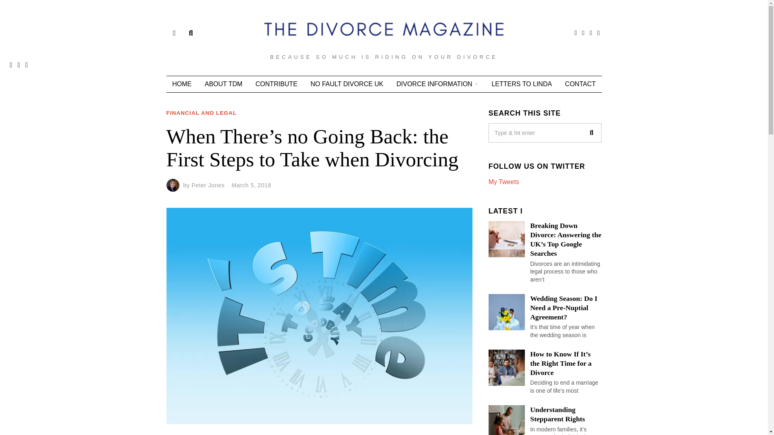  I want to click on Peter Jones, so click(208, 185).